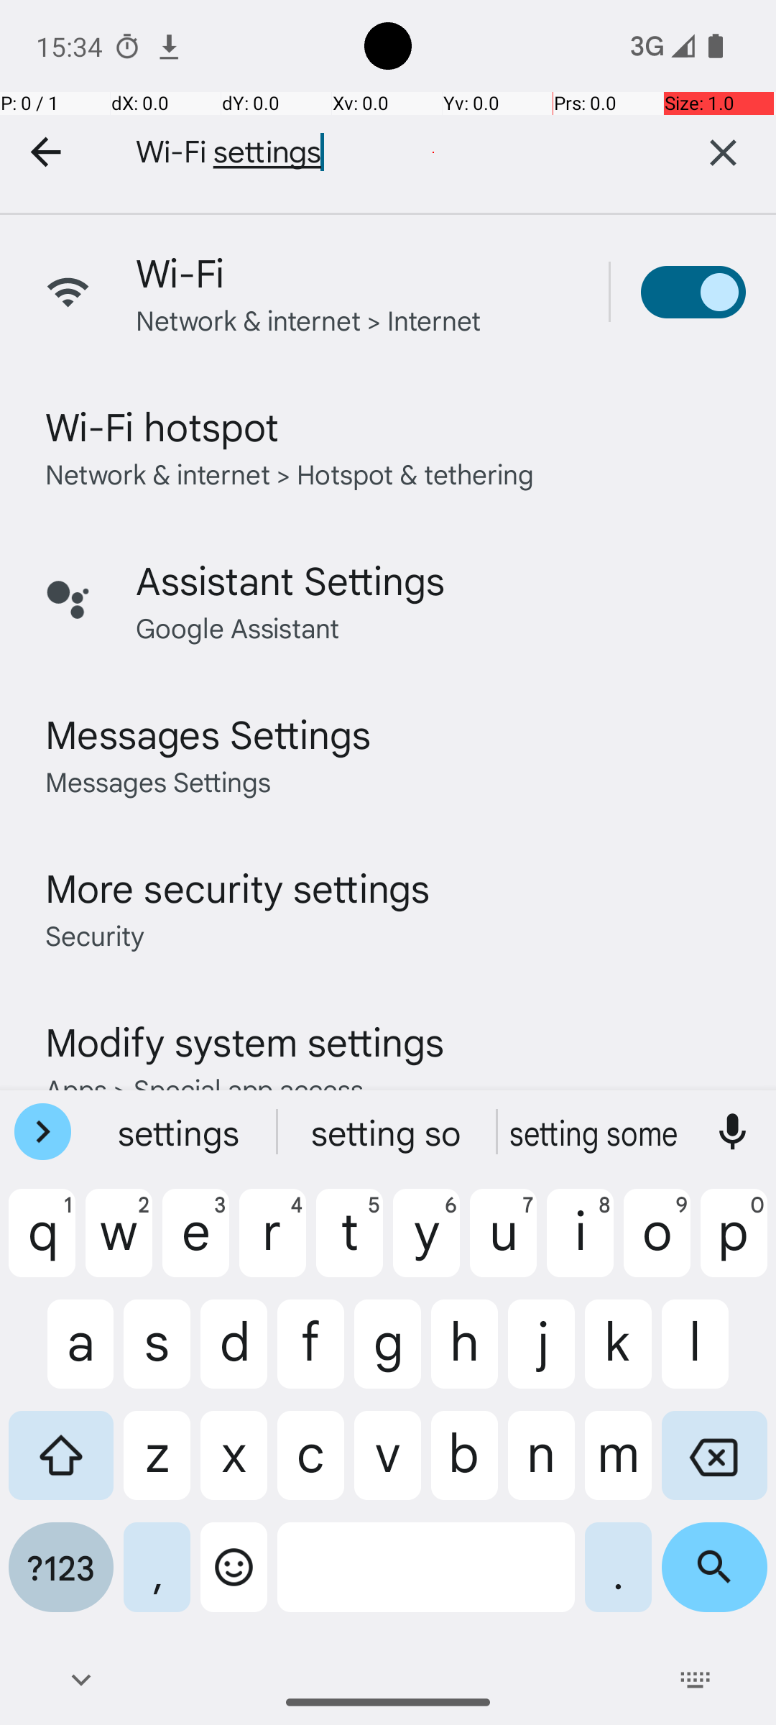 This screenshot has height=1725, width=776. I want to click on Apps > Special app access, so click(204, 1088).